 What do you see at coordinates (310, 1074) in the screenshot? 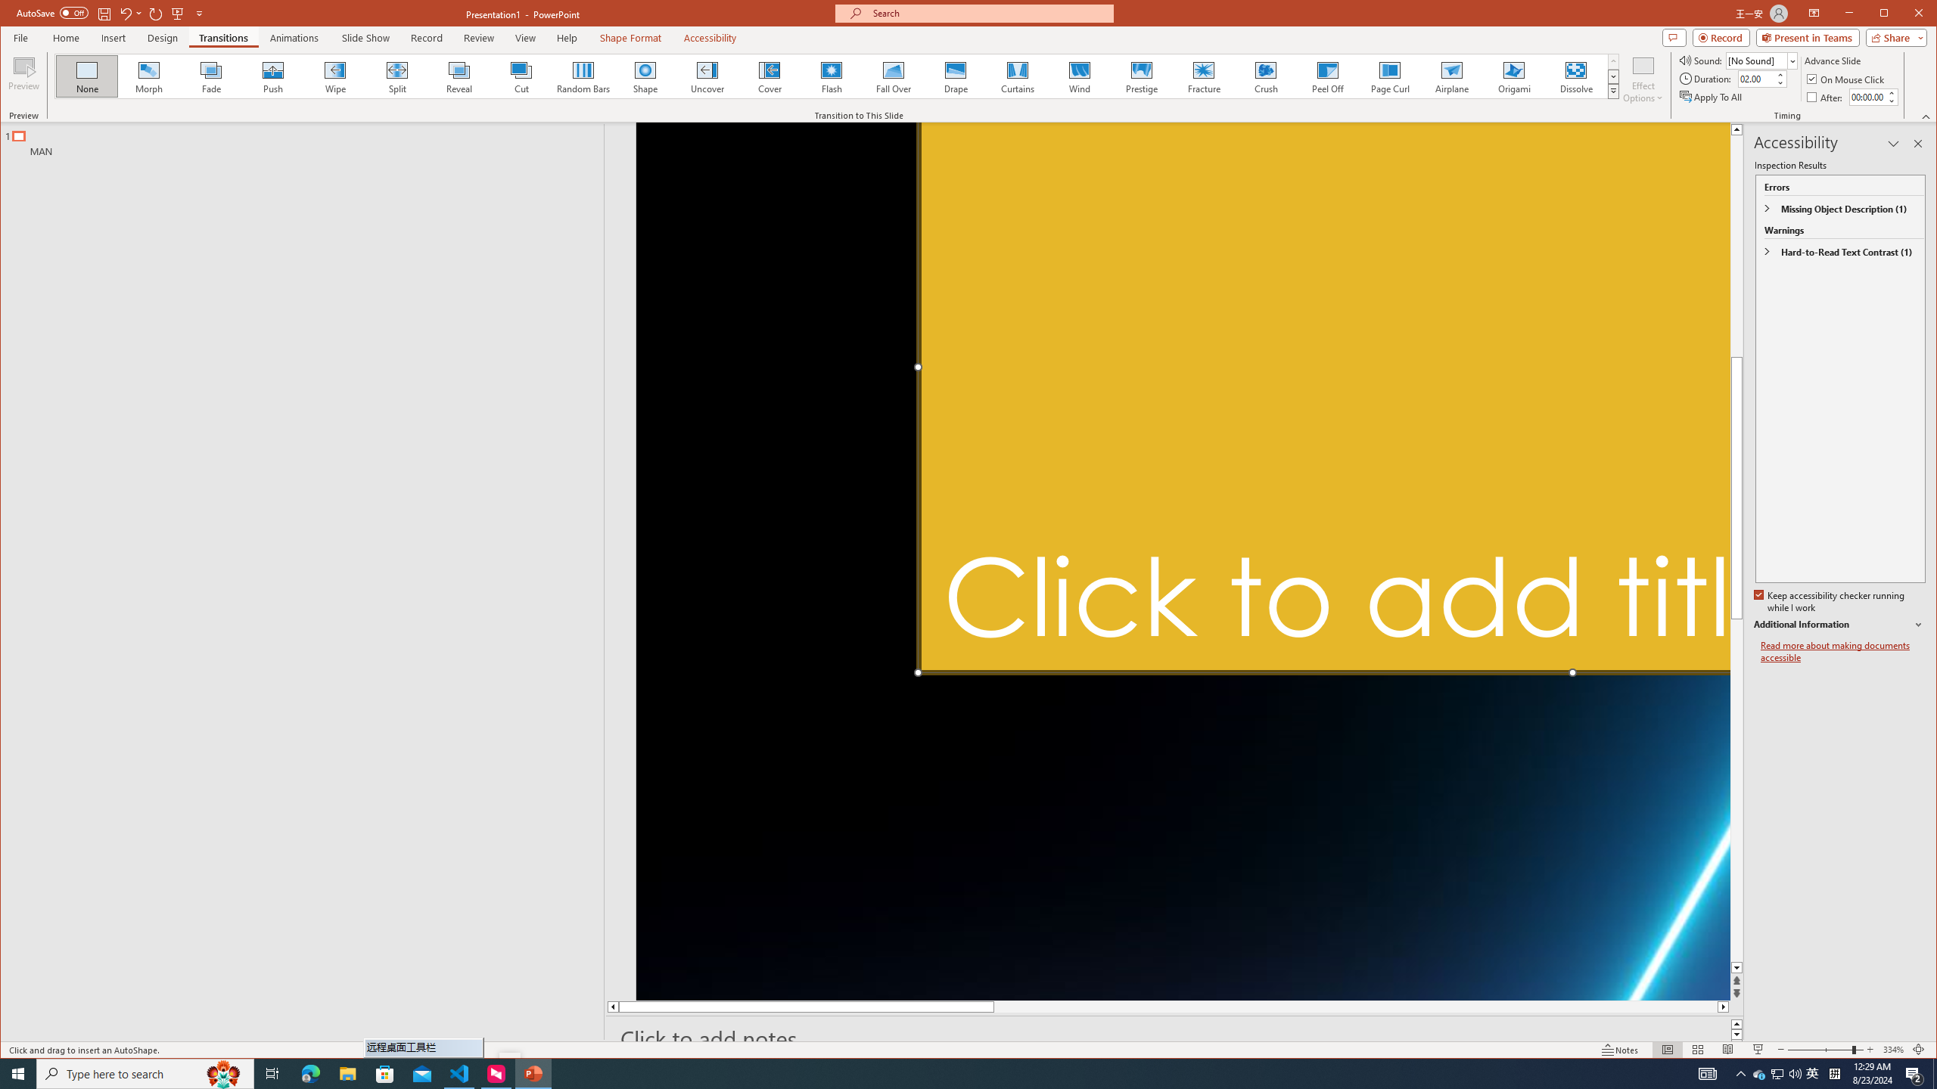
I see `Microsoft Edge` at bounding box center [310, 1074].